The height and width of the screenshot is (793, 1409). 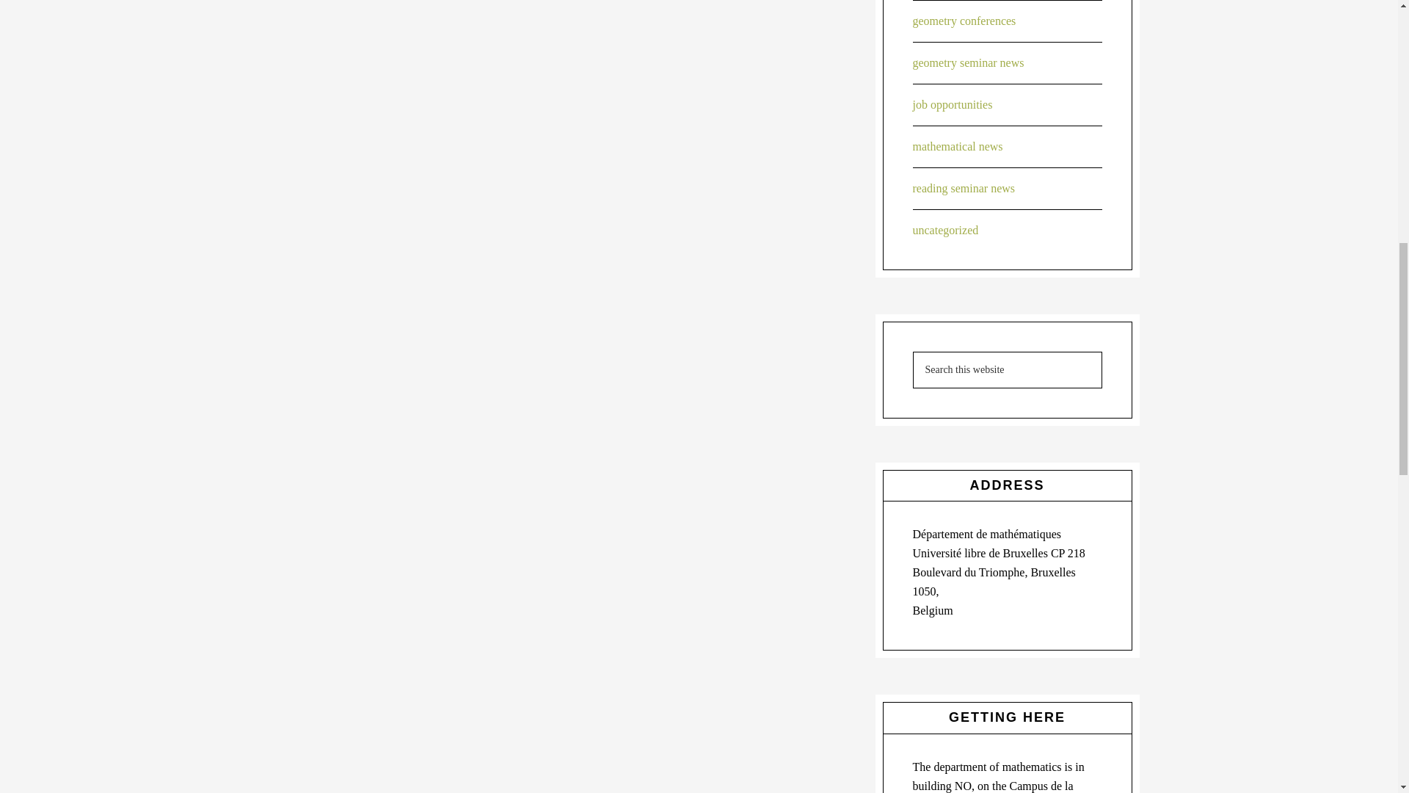 I want to click on geometry seminar news, so click(x=969, y=62).